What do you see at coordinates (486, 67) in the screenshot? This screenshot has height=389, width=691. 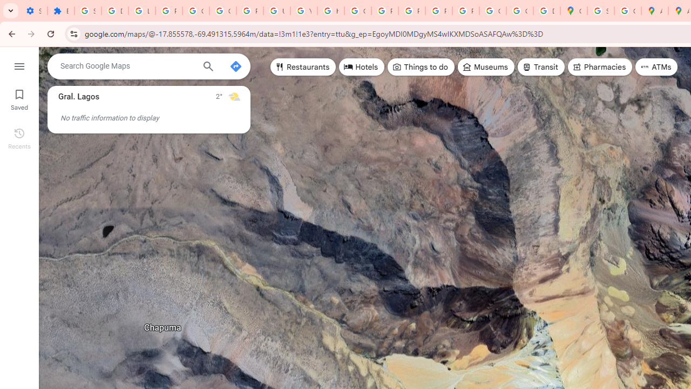 I see `Museums` at bounding box center [486, 67].